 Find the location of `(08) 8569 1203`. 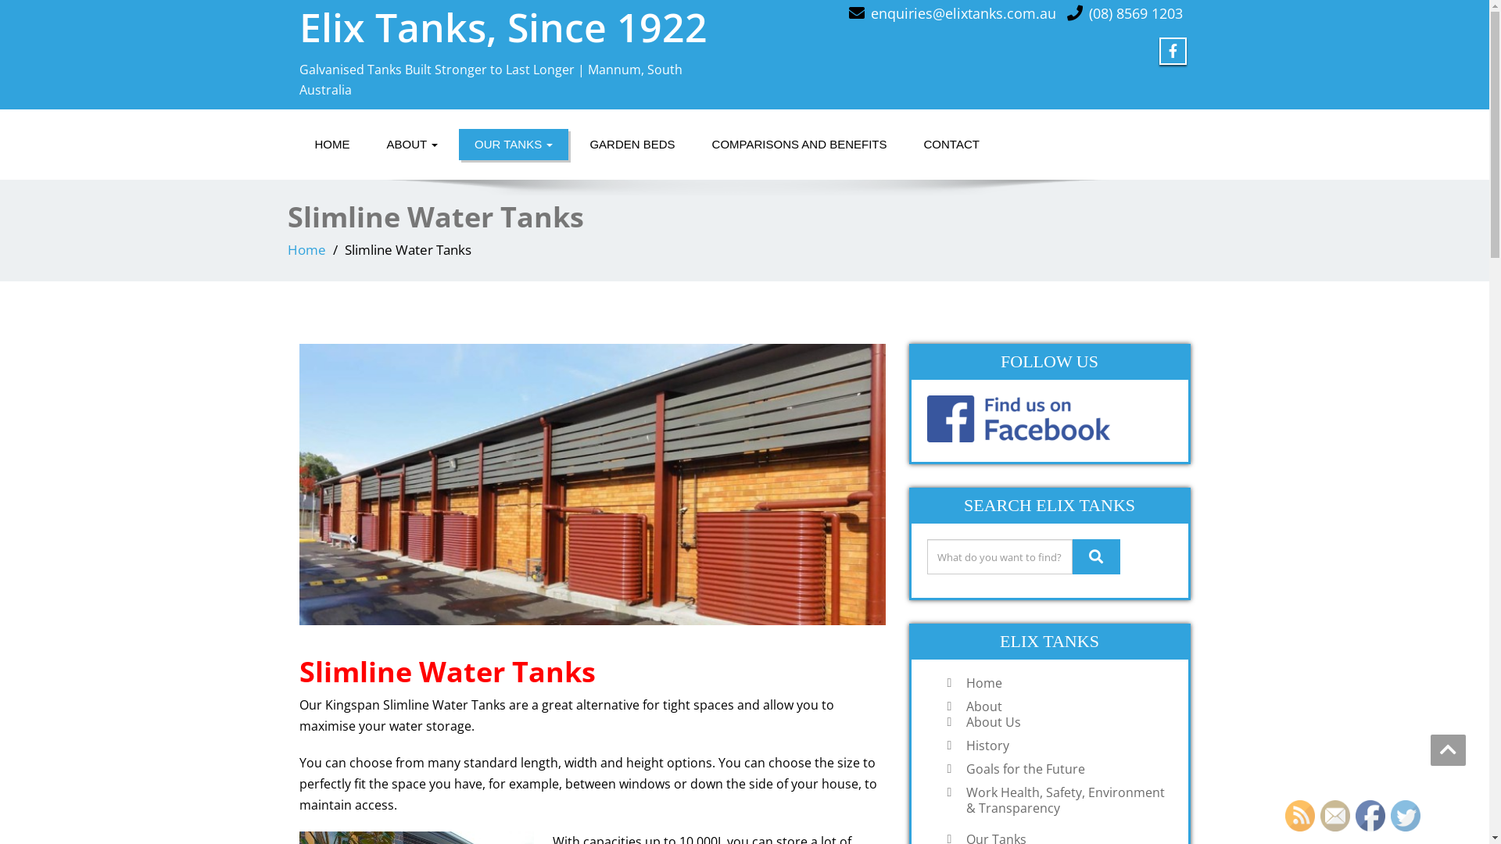

(08) 8569 1203 is located at coordinates (1135, 13).